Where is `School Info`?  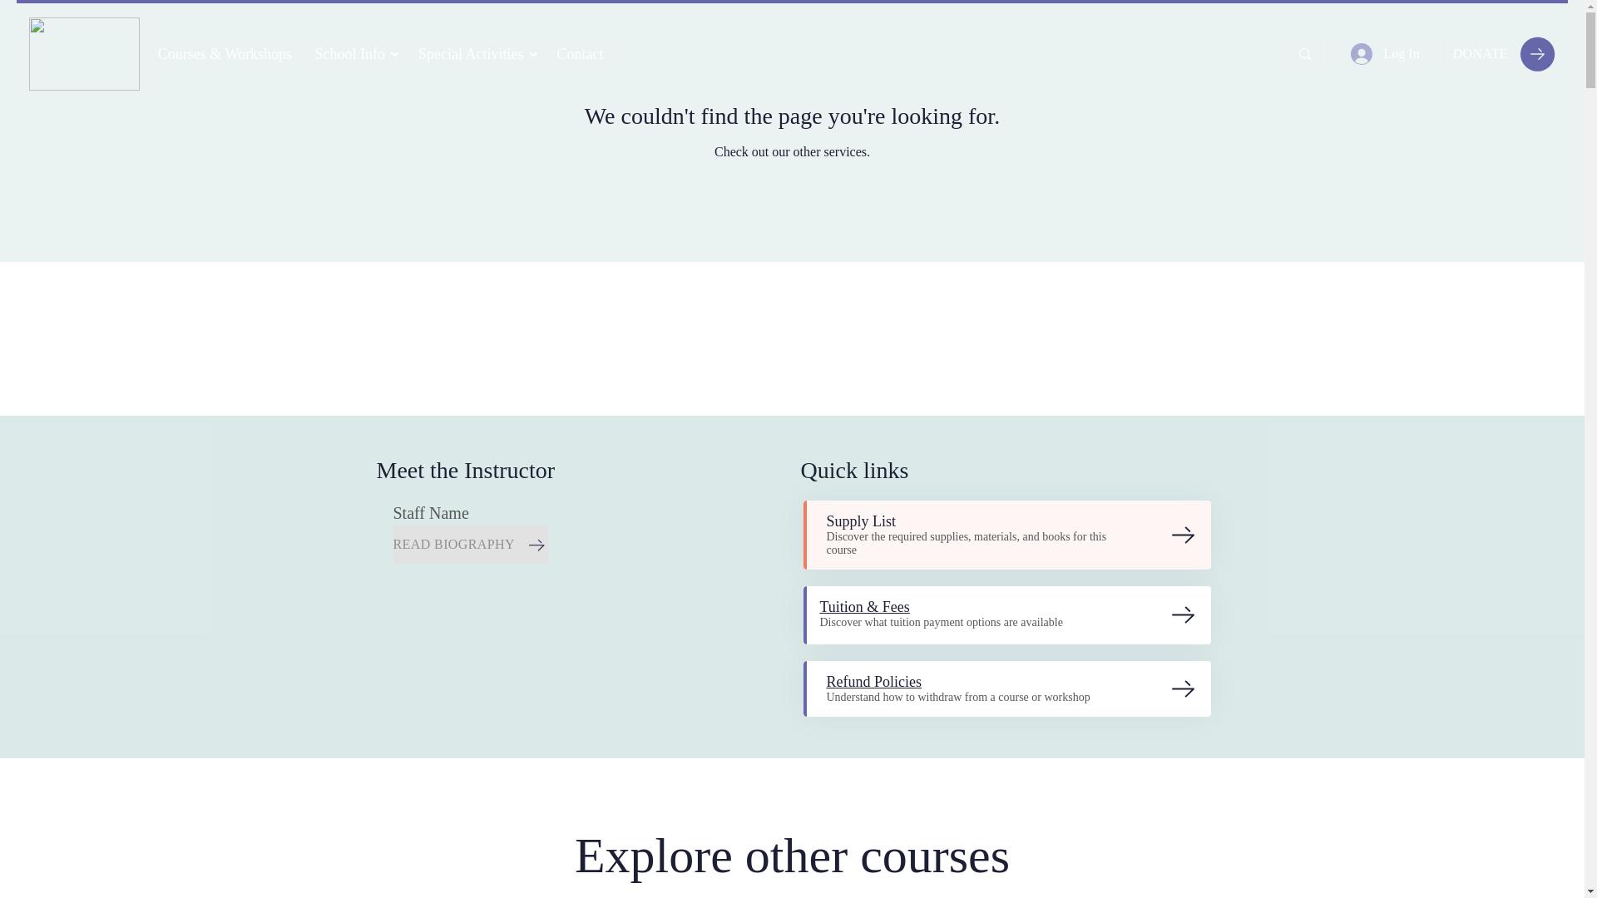
School Info is located at coordinates (356, 54).